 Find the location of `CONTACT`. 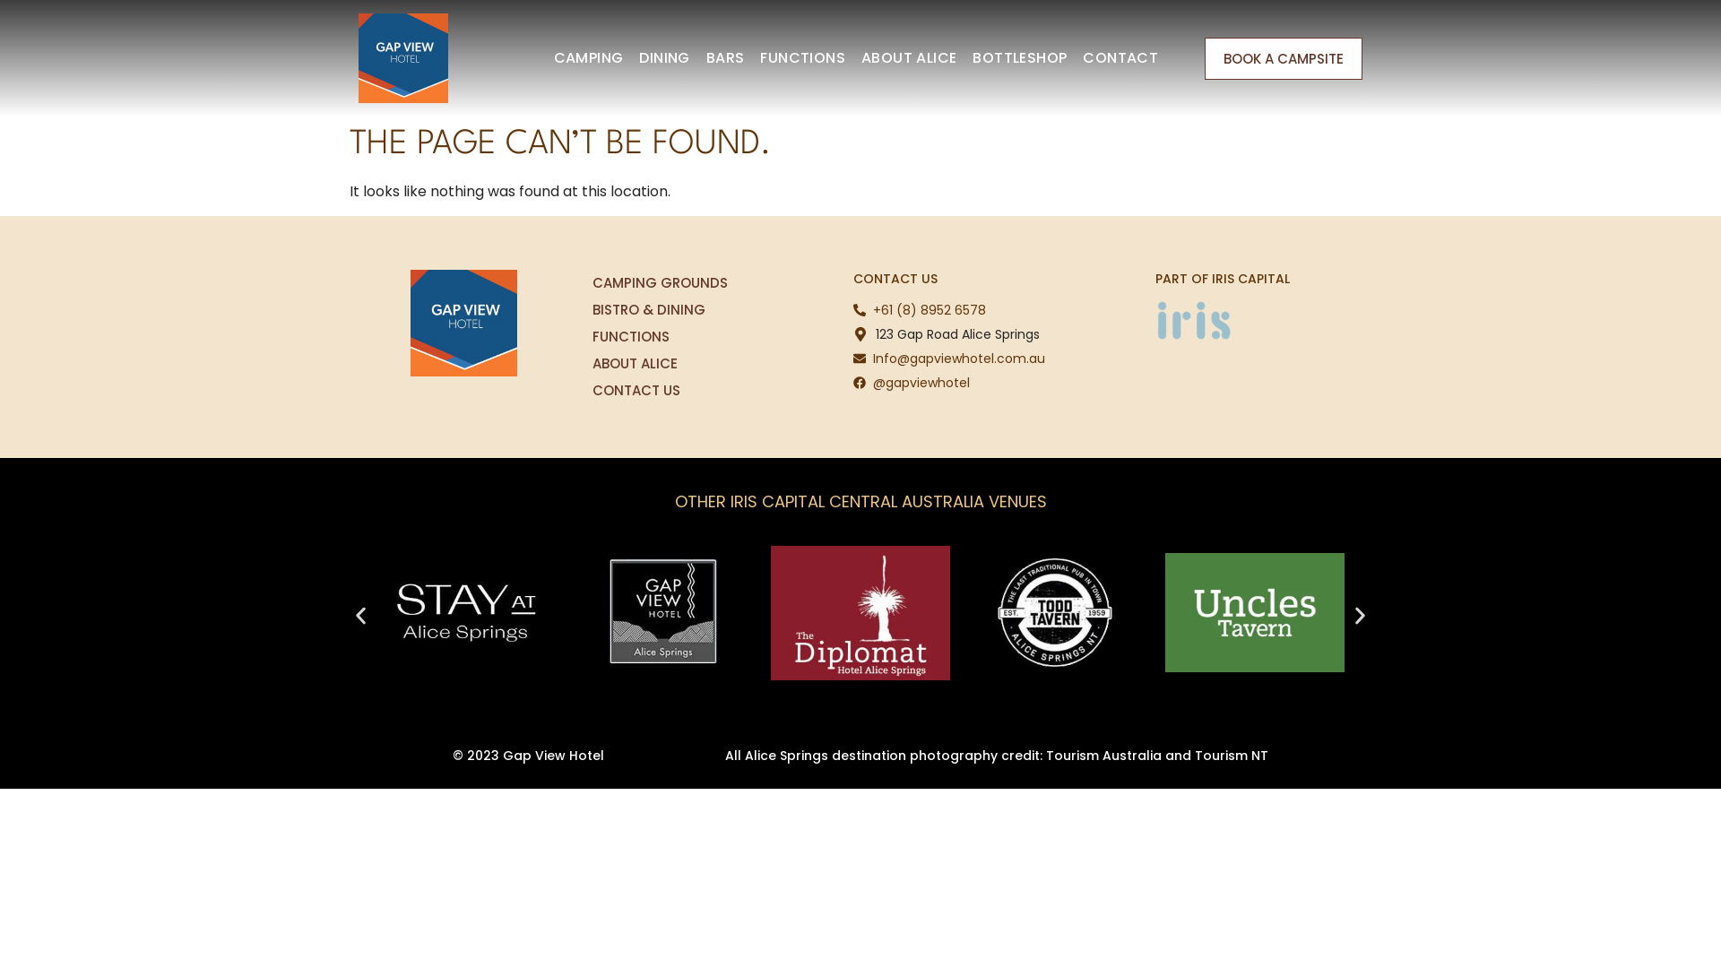

CONTACT is located at coordinates (1120, 58).